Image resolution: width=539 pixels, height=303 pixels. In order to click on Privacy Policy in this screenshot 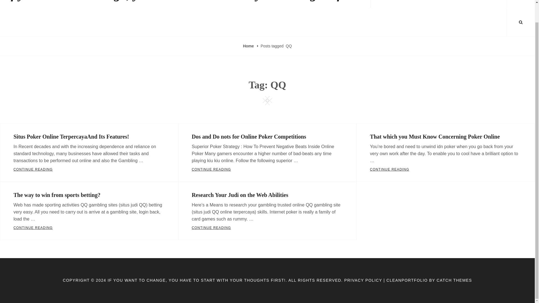, I will do `click(472, 4)`.